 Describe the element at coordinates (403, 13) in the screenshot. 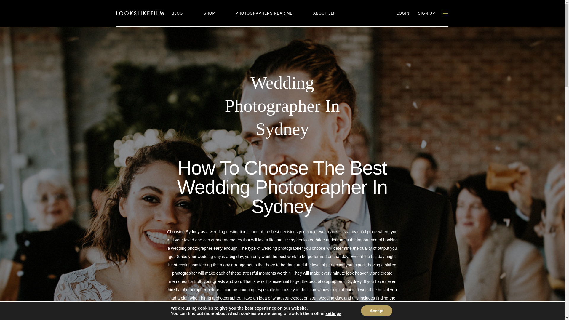

I see `LOGIN` at that location.